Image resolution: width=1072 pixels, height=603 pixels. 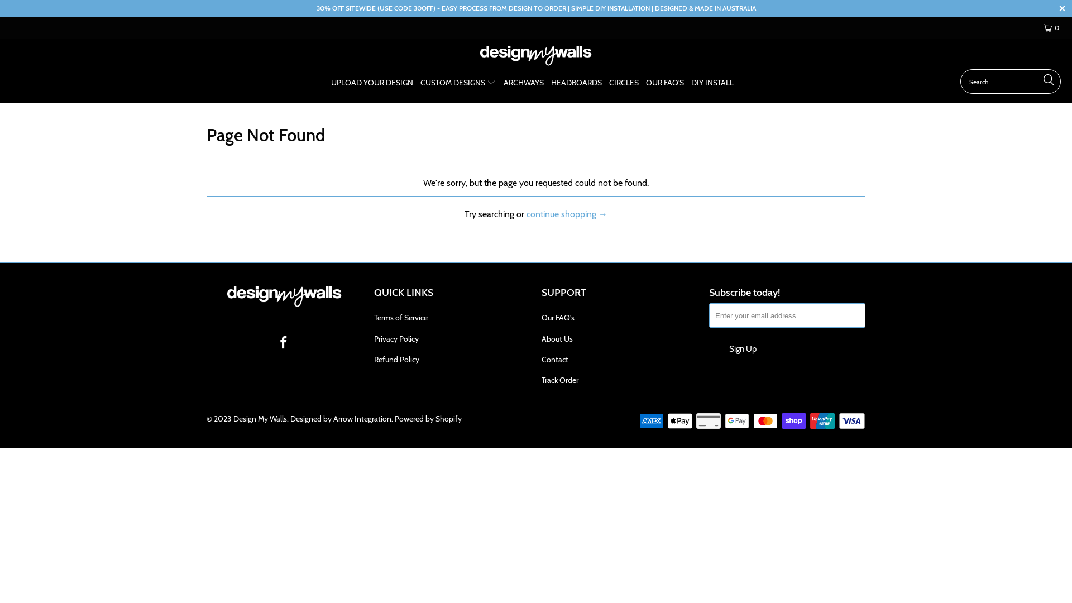 What do you see at coordinates (576, 84) in the screenshot?
I see `HEADBOARDS` at bounding box center [576, 84].